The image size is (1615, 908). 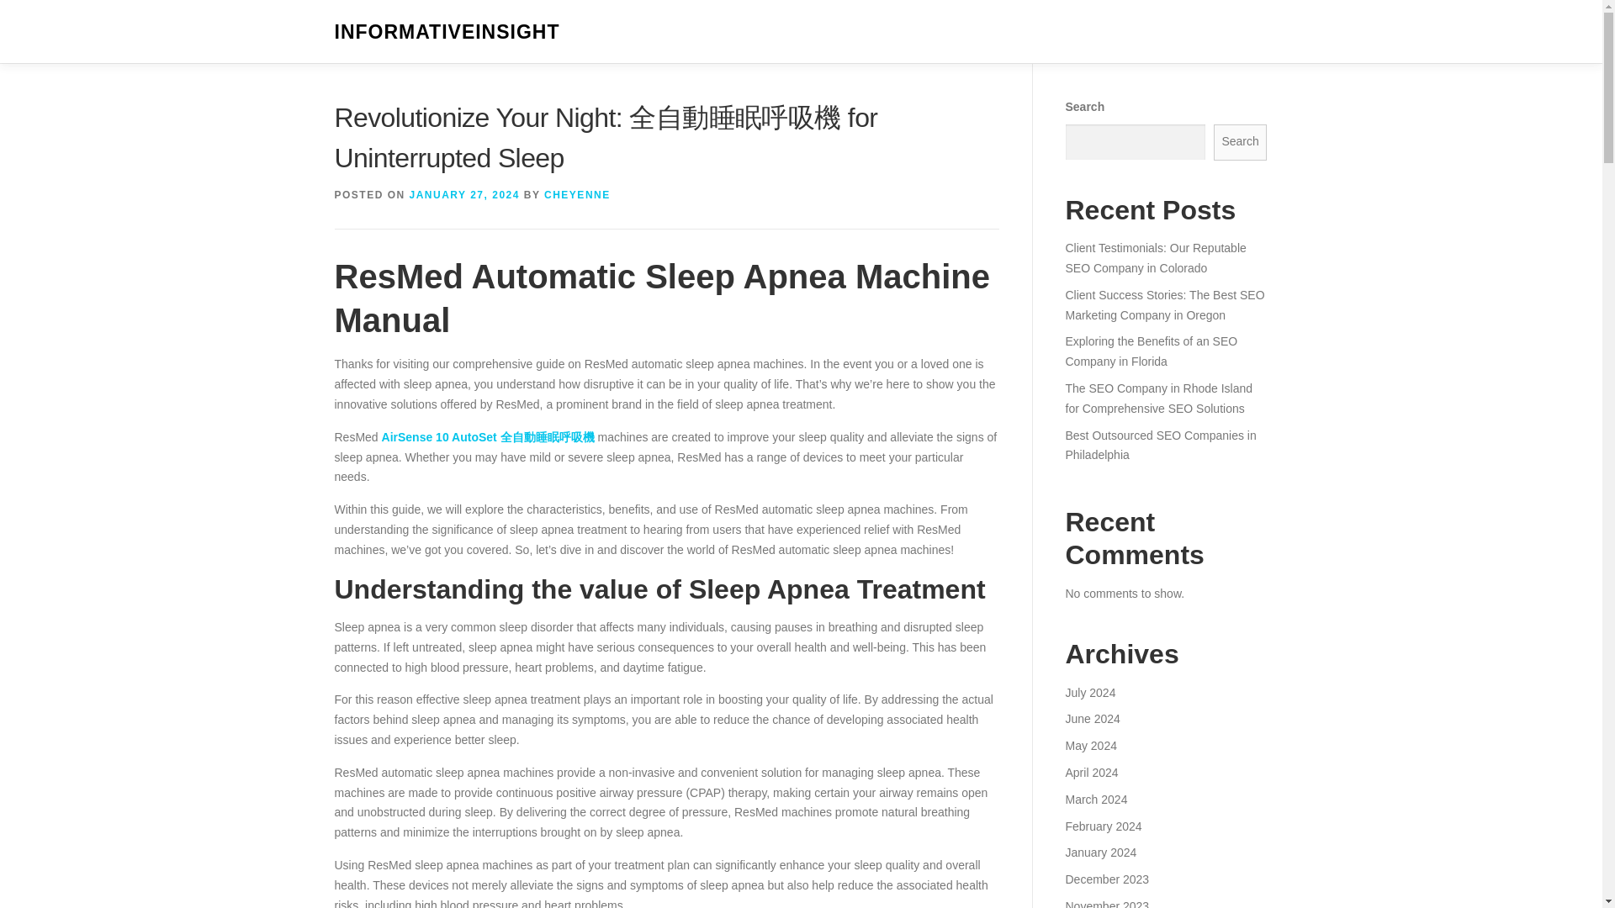 I want to click on July 2024, so click(x=1090, y=693).